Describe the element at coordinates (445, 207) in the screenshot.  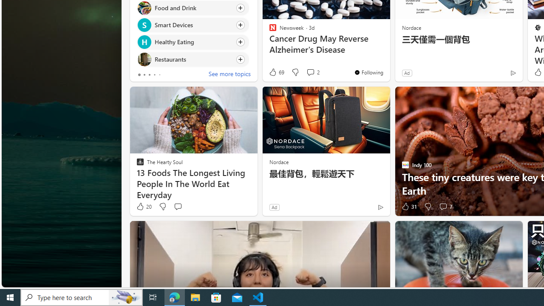
I see `View comments 7 Comment` at that location.